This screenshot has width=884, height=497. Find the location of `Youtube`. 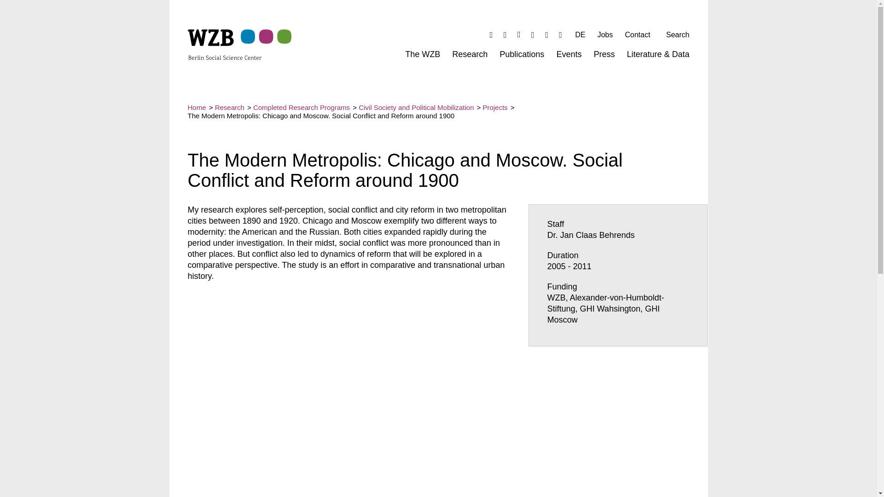

Youtube is located at coordinates (560, 35).